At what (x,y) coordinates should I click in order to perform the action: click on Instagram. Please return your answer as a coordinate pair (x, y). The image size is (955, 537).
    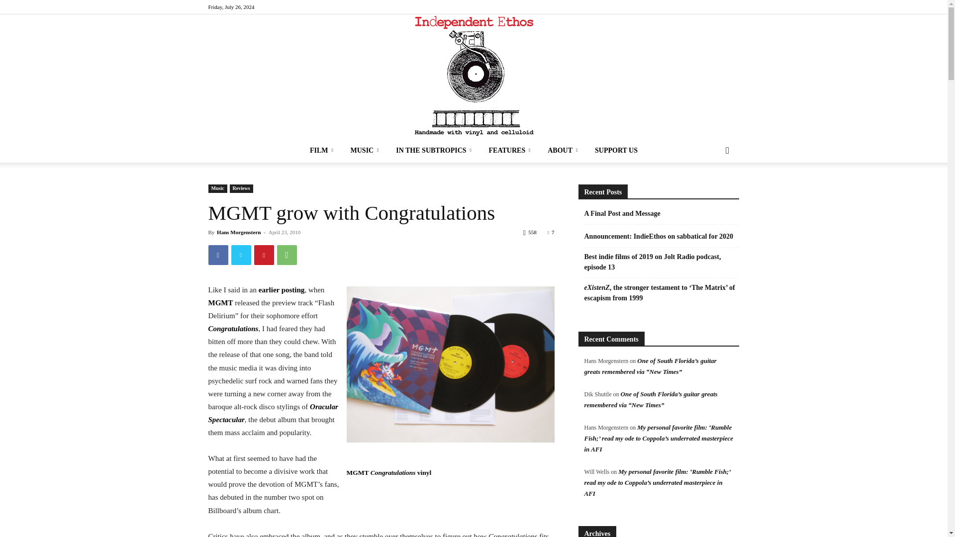
    Looking at the image, I should click on (731, 7).